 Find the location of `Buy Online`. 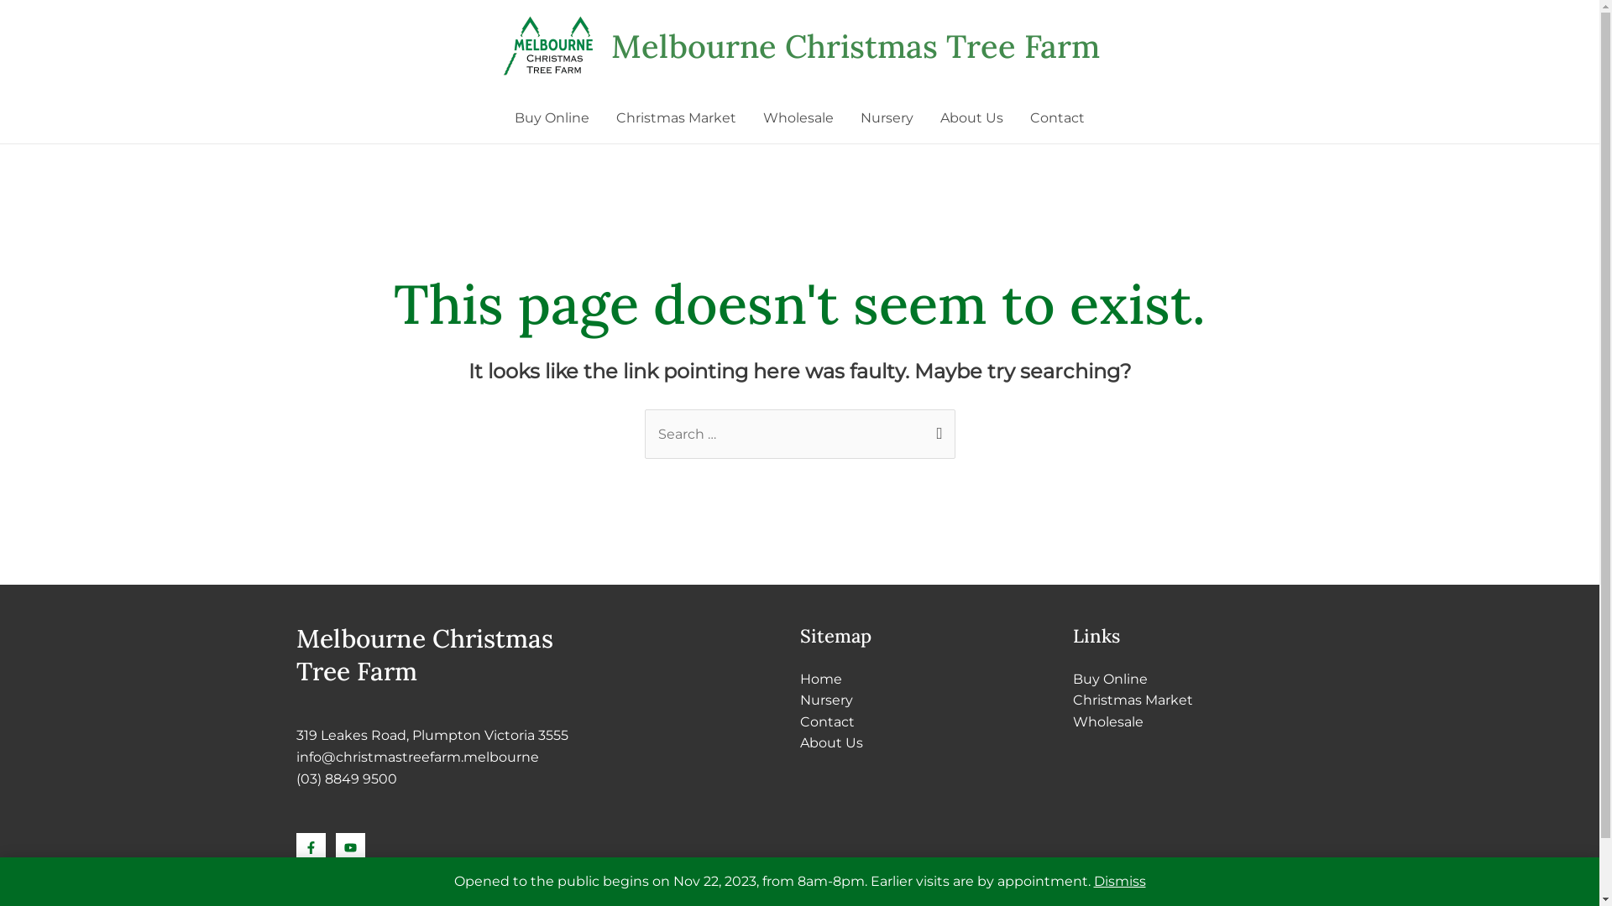

Buy Online is located at coordinates (1110, 679).